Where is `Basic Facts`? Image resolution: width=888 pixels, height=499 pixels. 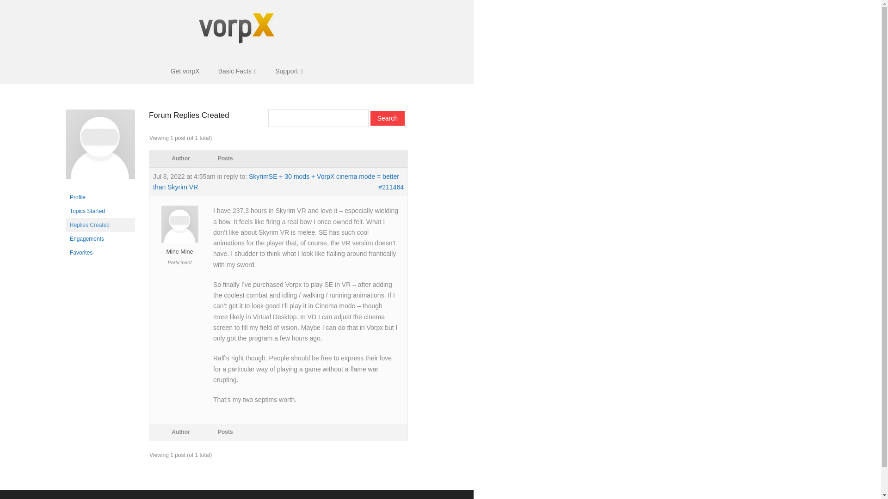
Basic Facts is located at coordinates (237, 71).